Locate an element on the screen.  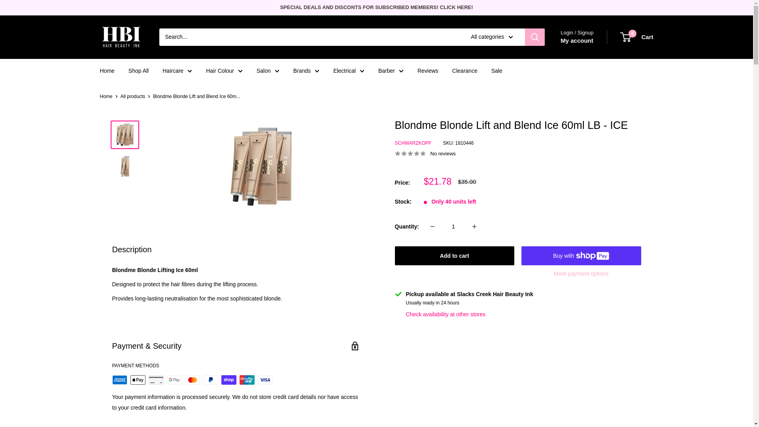
Add to cart is located at coordinates (455, 256).